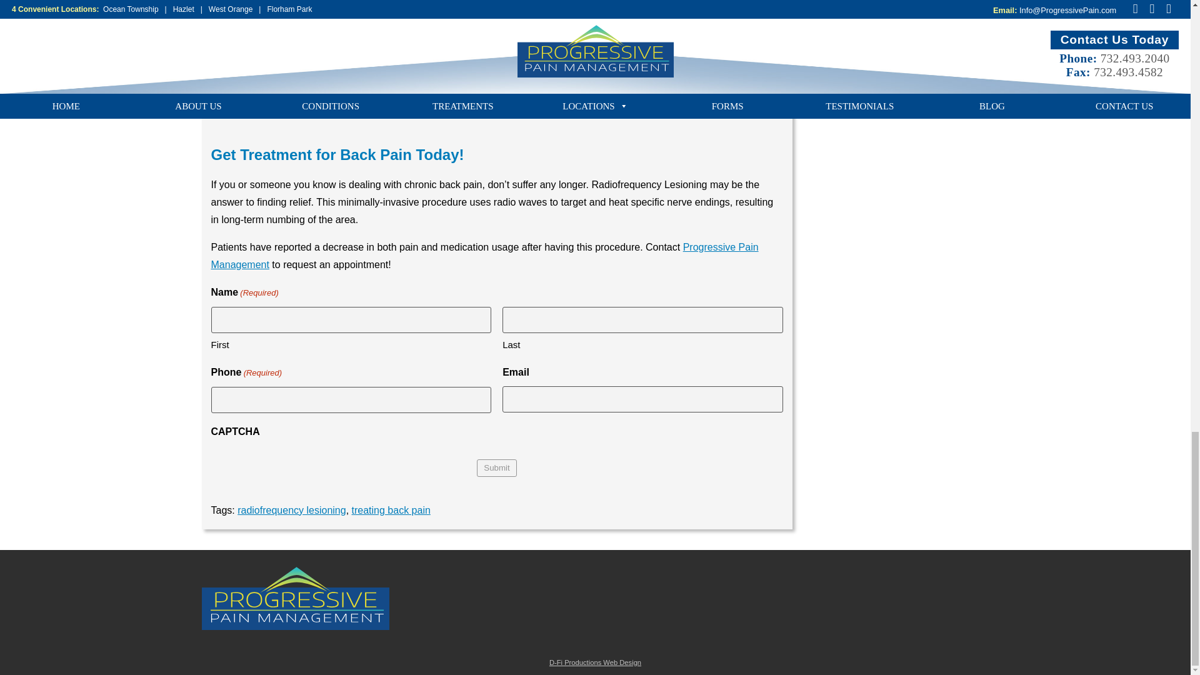 This screenshot has width=1200, height=675. I want to click on Submit, so click(496, 467).